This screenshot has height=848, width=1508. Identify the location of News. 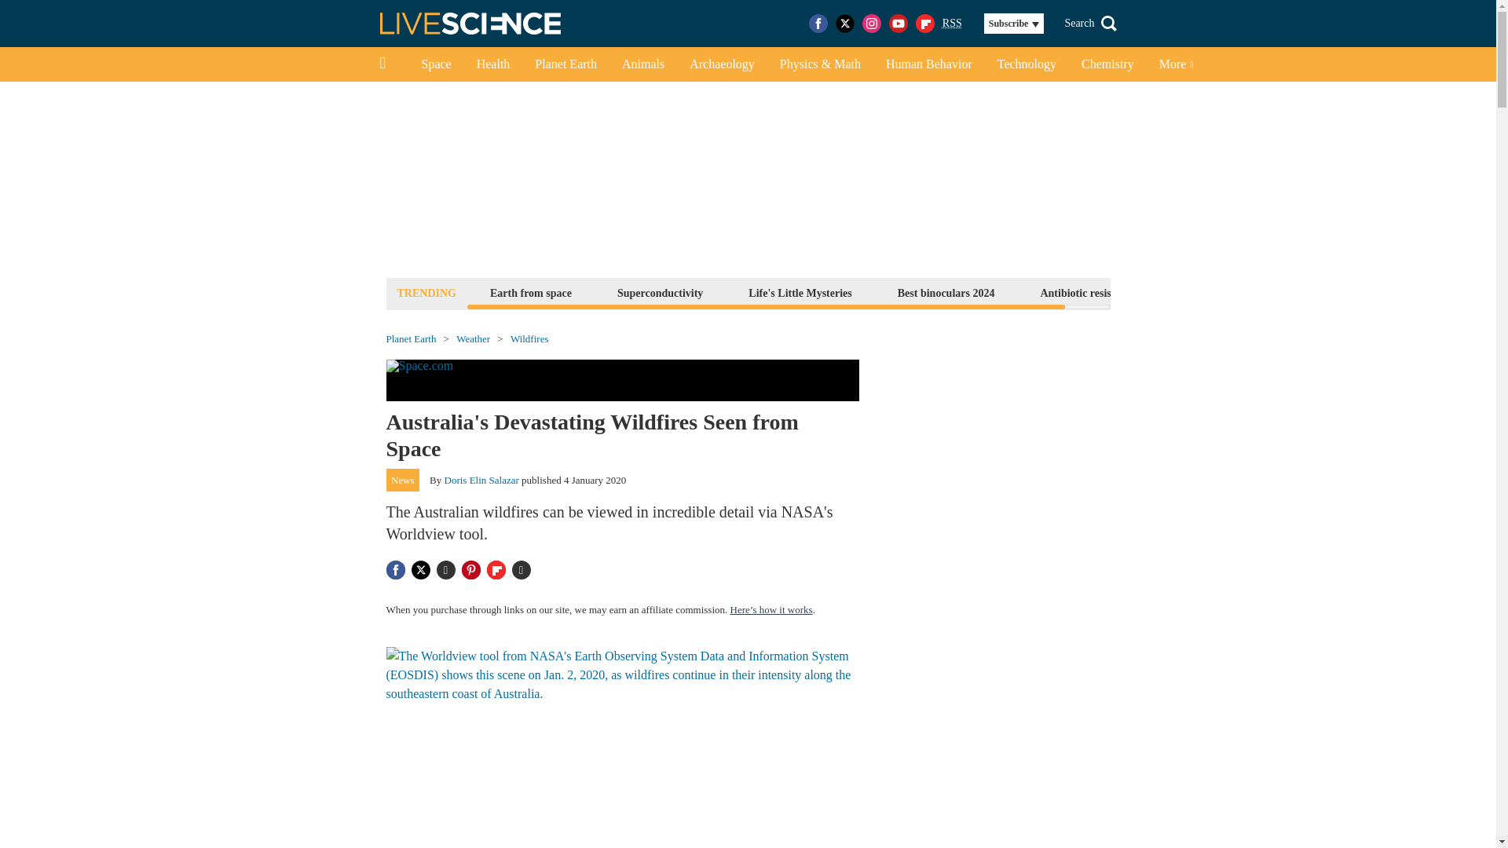
(403, 481).